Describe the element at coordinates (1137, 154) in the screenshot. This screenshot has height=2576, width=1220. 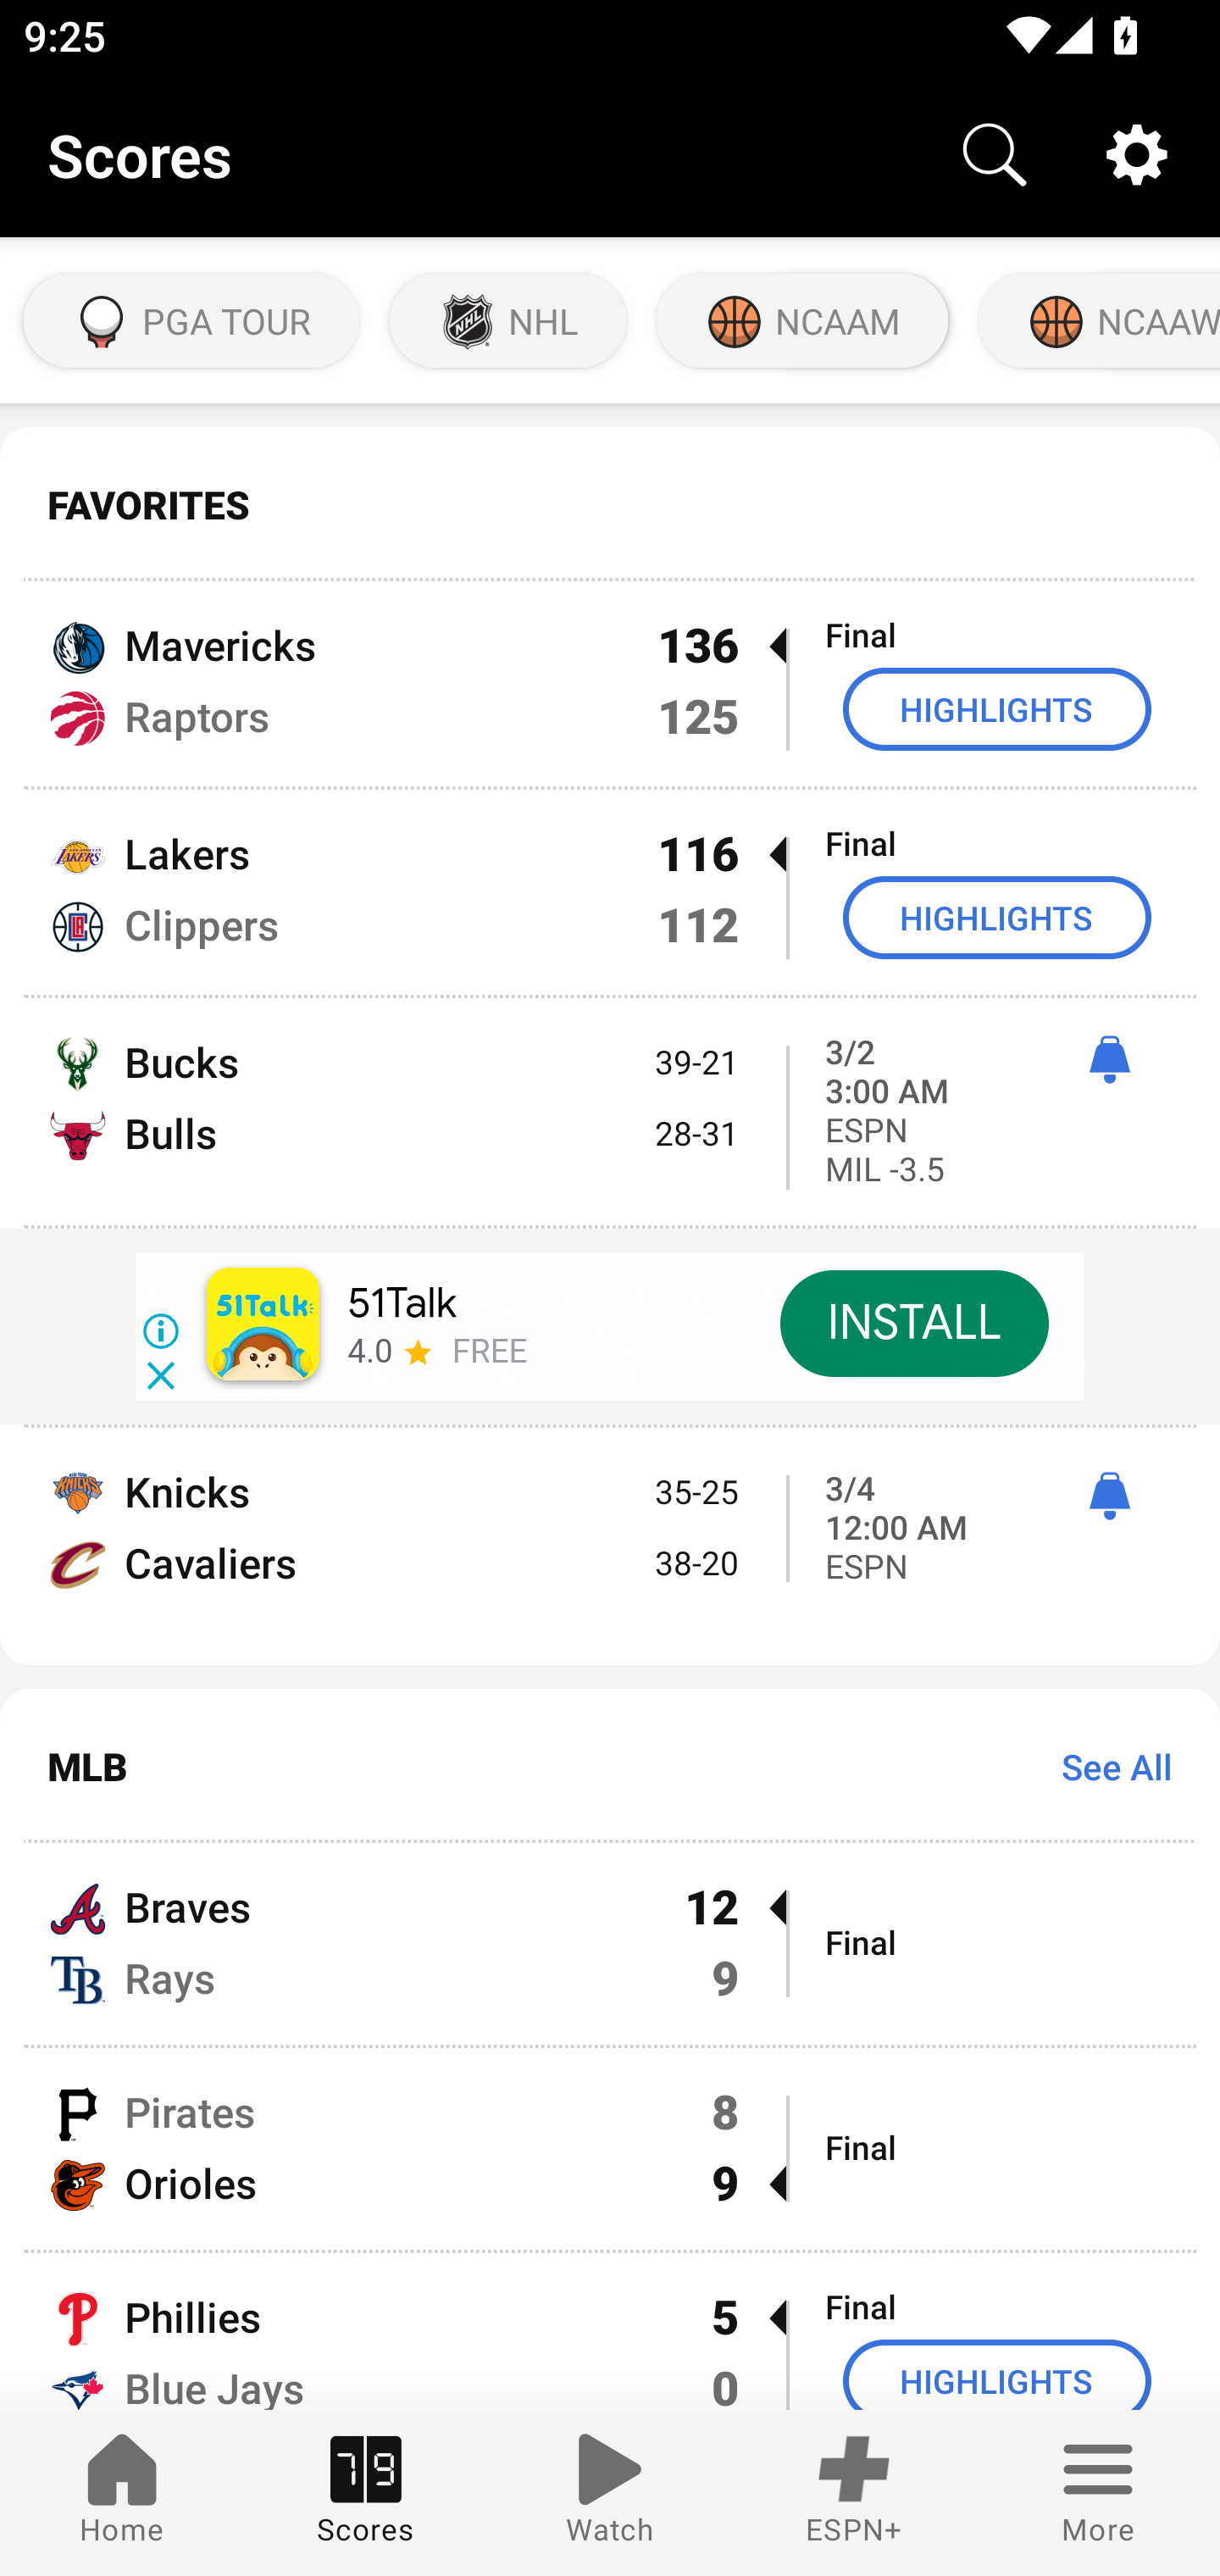
I see `Settings` at that location.